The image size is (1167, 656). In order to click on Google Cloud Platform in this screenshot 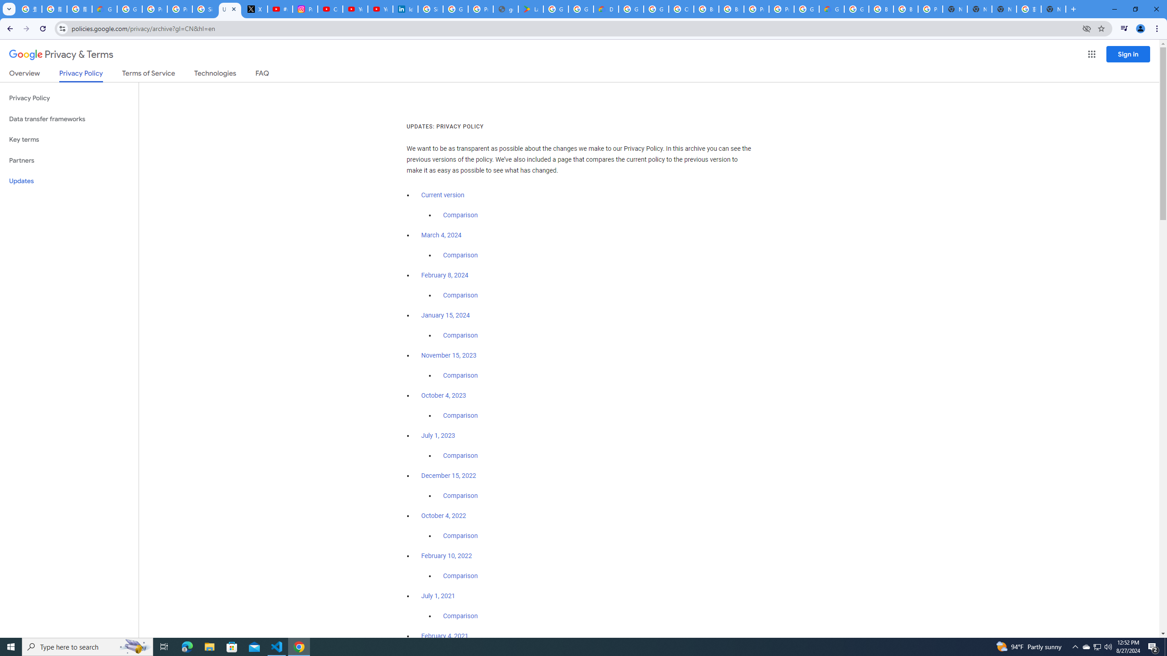, I will do `click(806, 9)`.